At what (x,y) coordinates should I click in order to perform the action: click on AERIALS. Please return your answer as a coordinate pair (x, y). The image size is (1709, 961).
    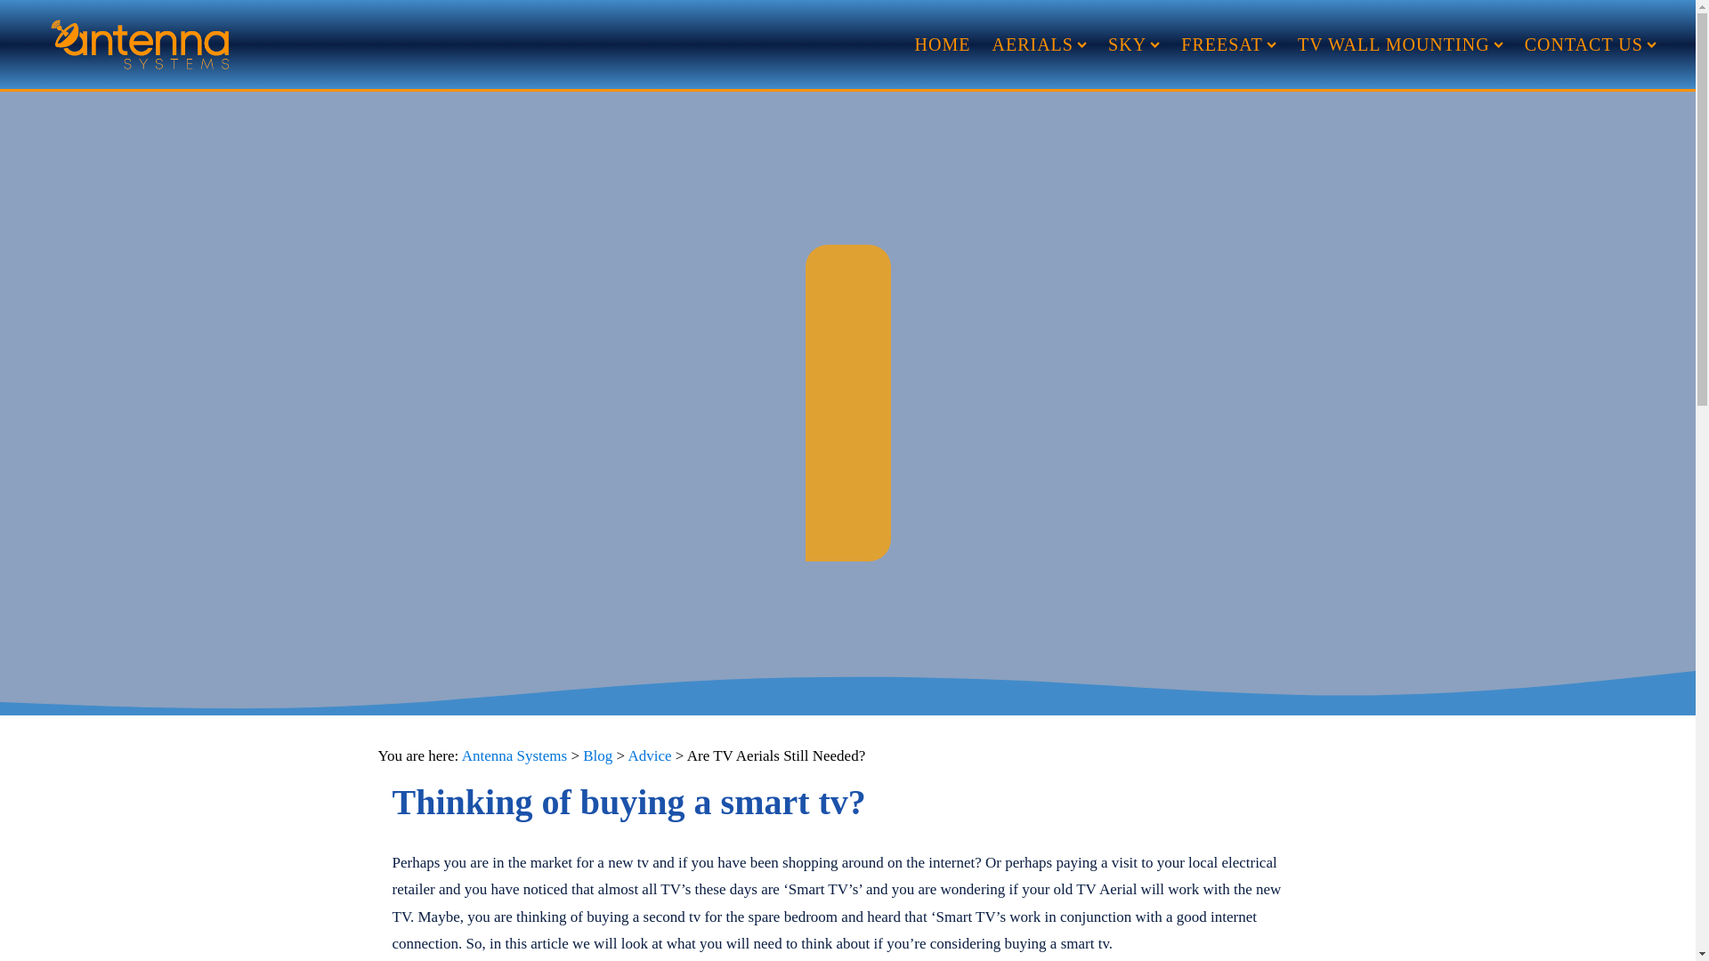
    Looking at the image, I should click on (1039, 44).